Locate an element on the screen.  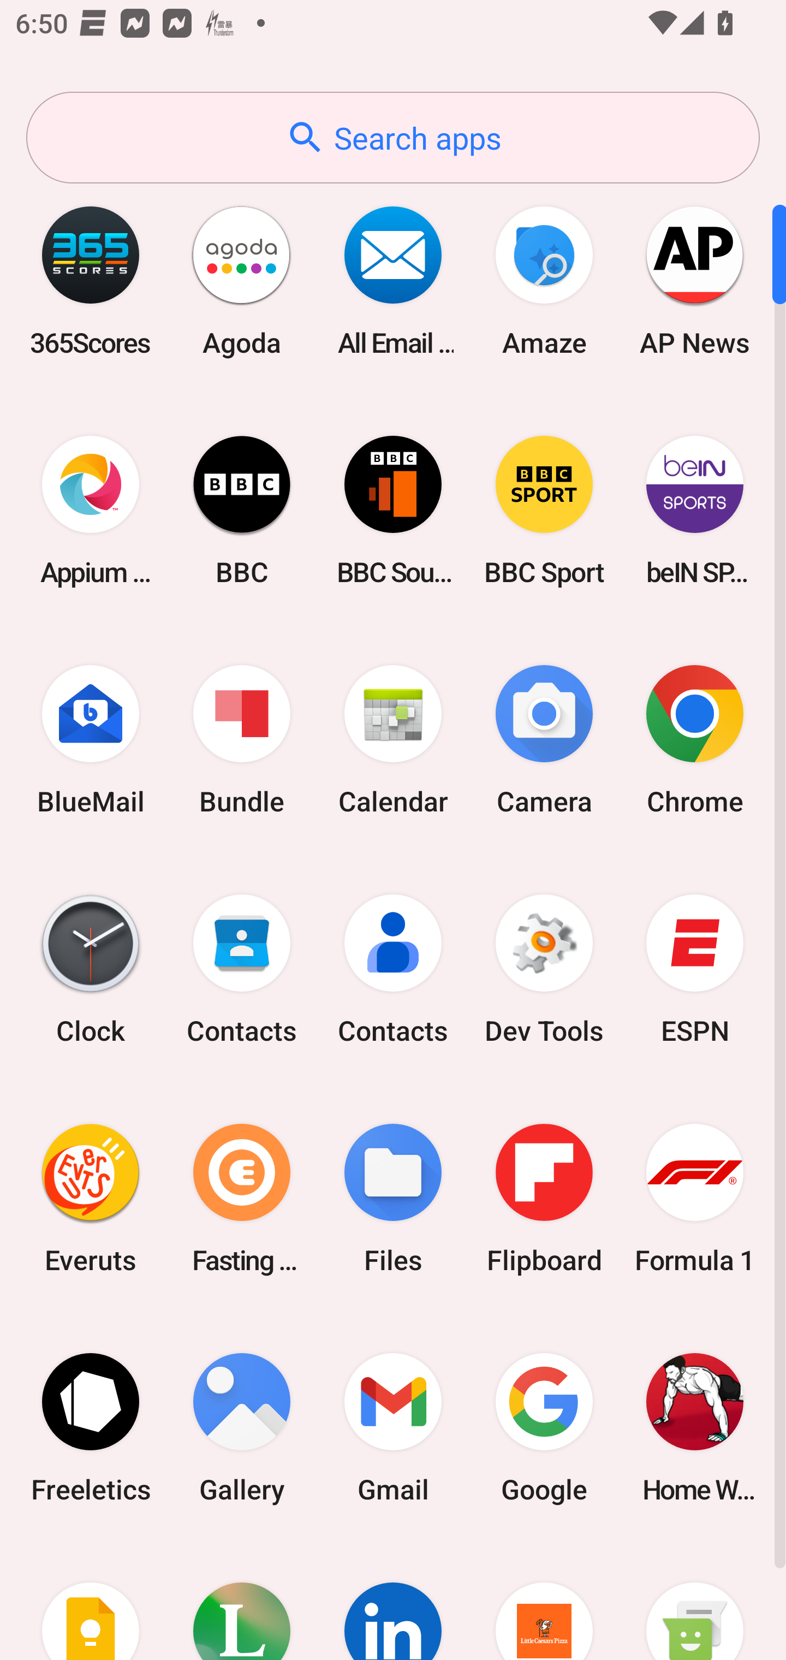
Keep Notes is located at coordinates (91, 1601).